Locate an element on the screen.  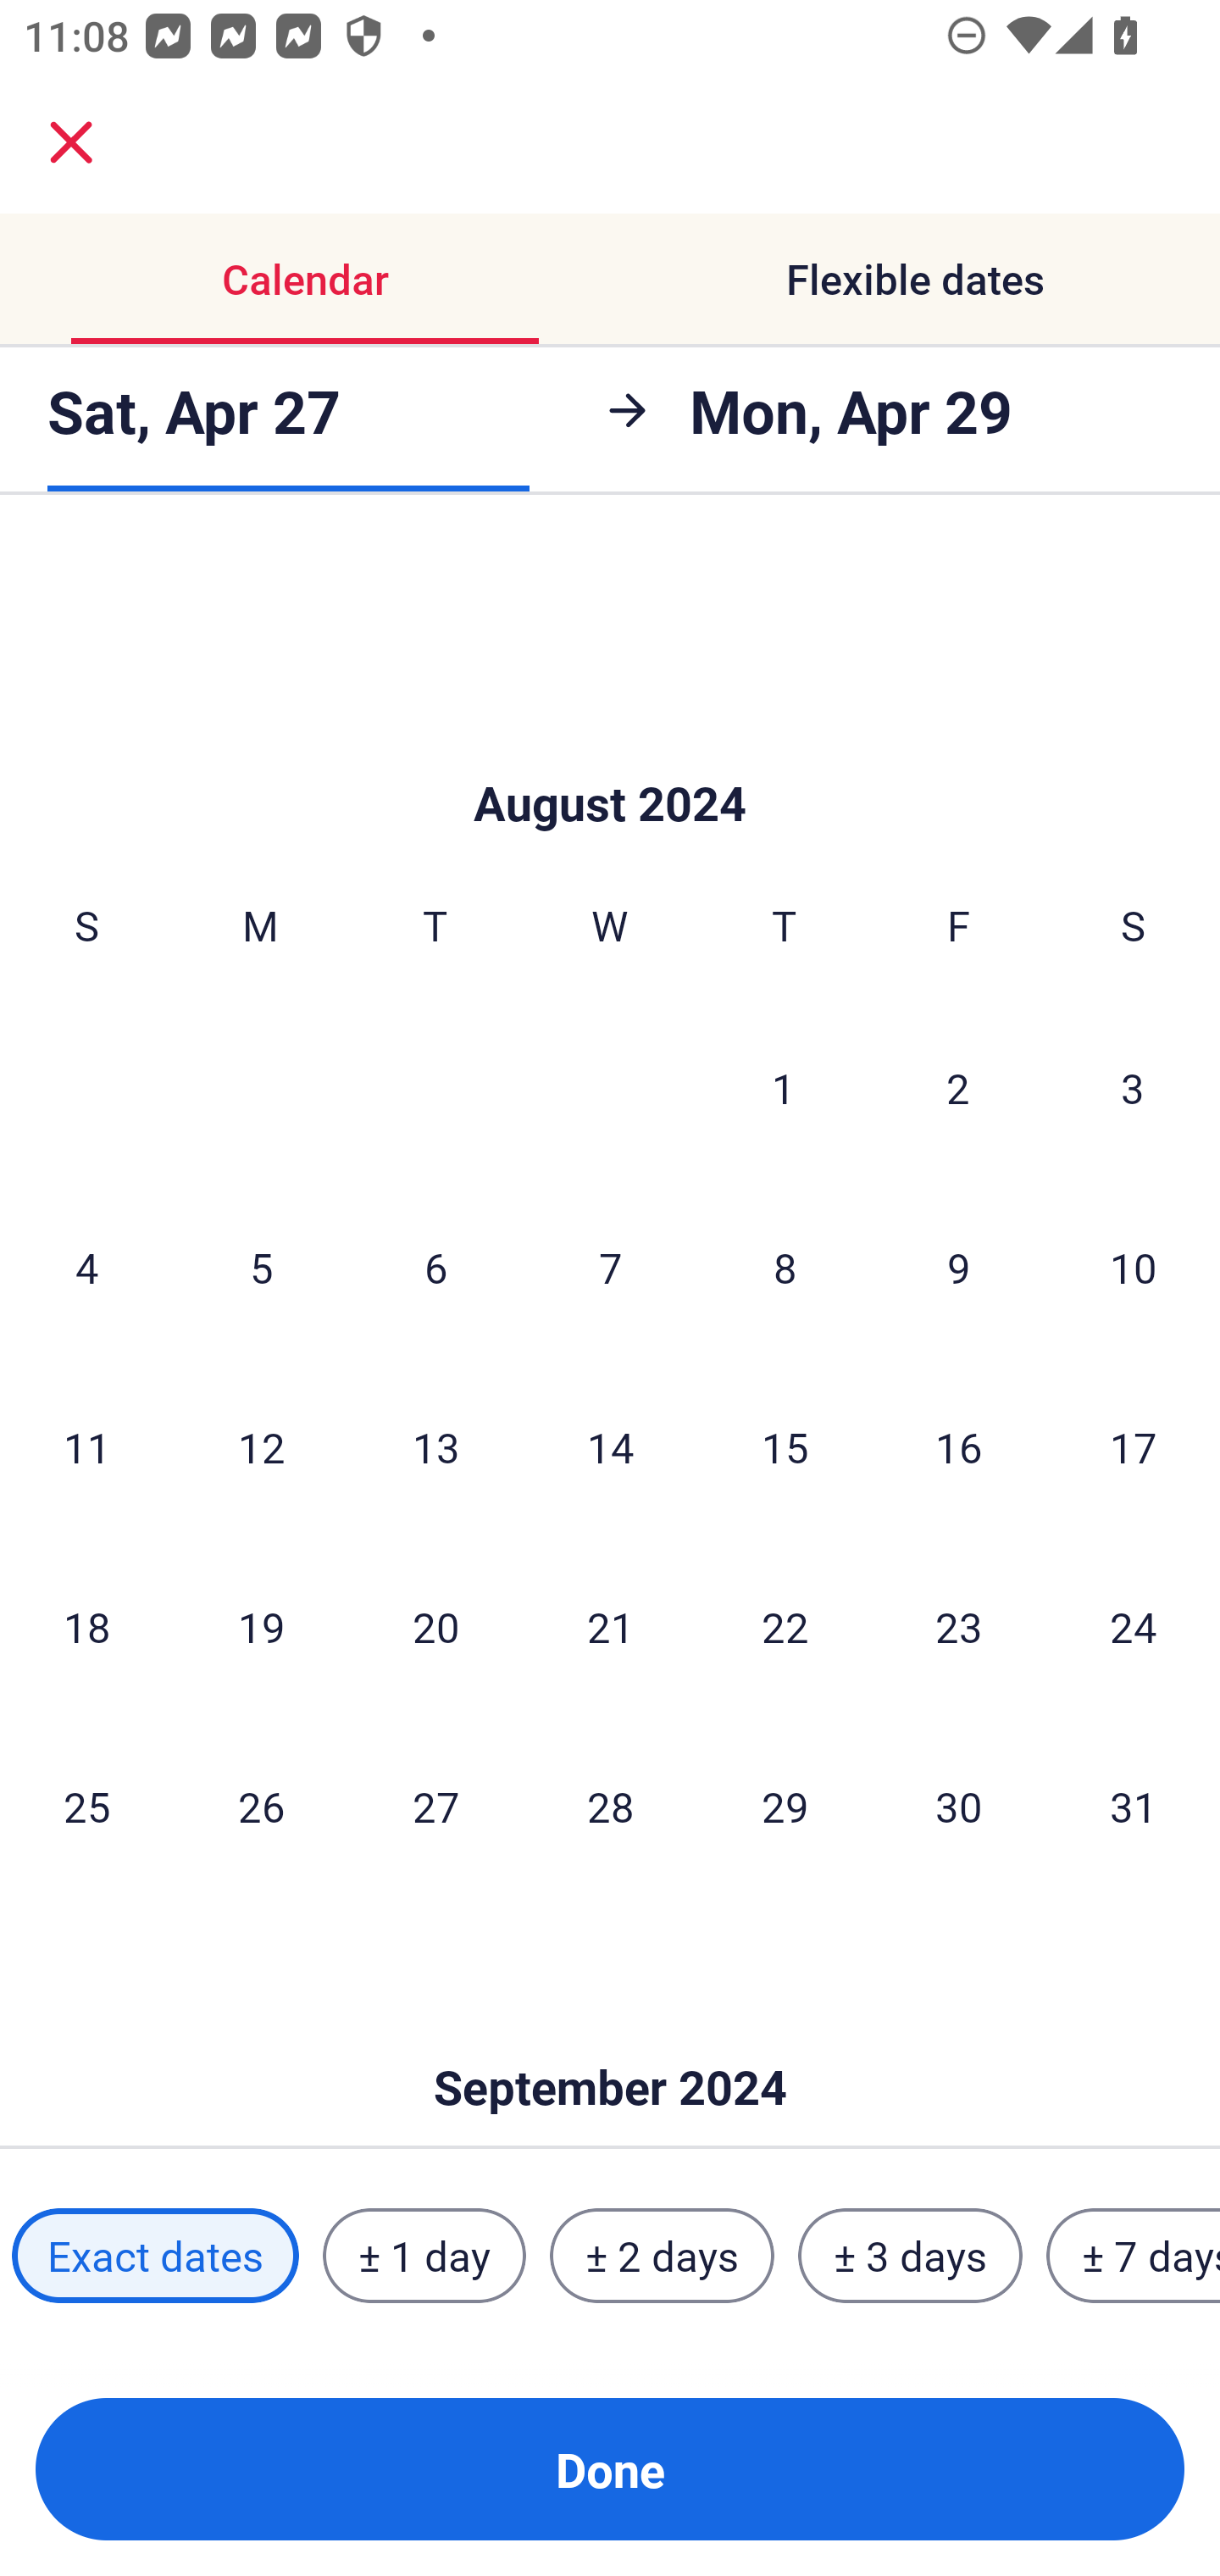
30 Friday, August 30, 2024 is located at coordinates (959, 1805).